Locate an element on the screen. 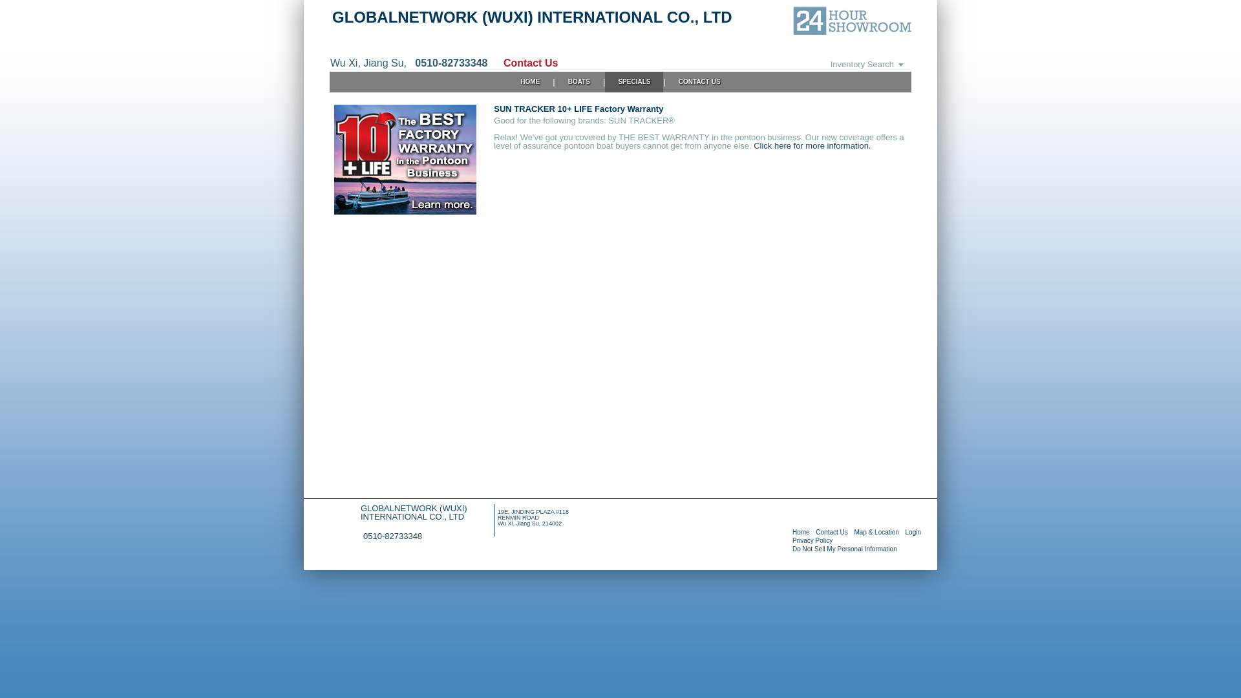 The image size is (1241, 698). HOME is located at coordinates (530, 82).